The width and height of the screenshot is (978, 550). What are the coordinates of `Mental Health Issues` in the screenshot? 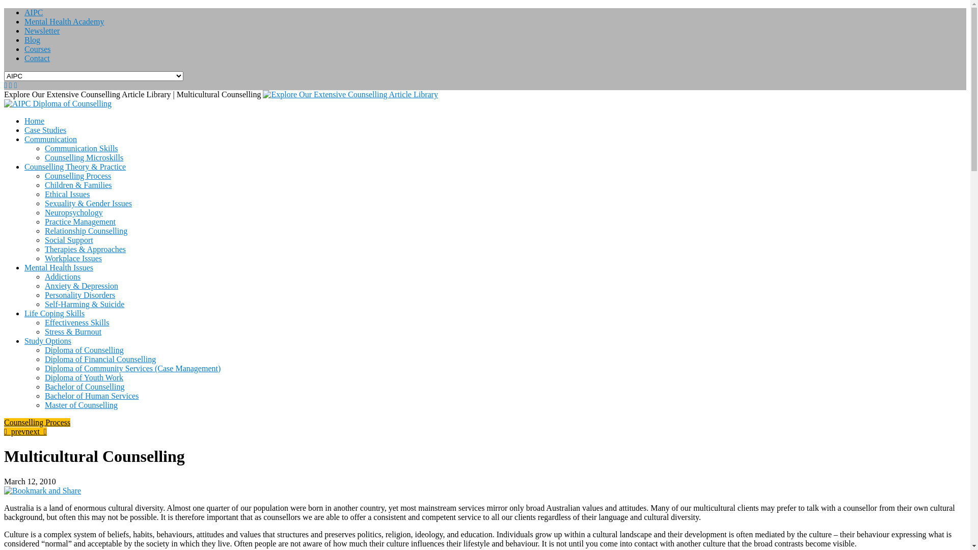 It's located at (59, 268).